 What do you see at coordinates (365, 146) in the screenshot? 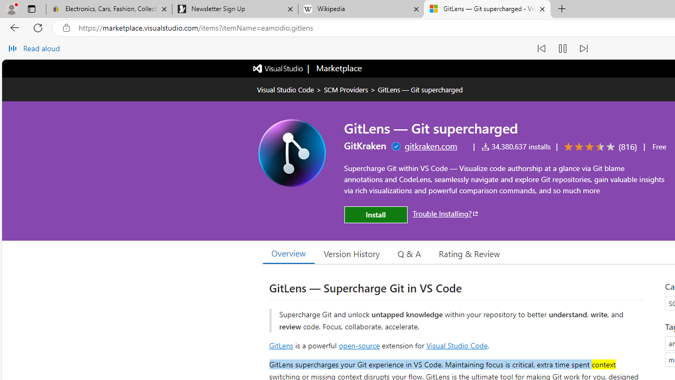
I see `More from GitKraken publisher` at bounding box center [365, 146].